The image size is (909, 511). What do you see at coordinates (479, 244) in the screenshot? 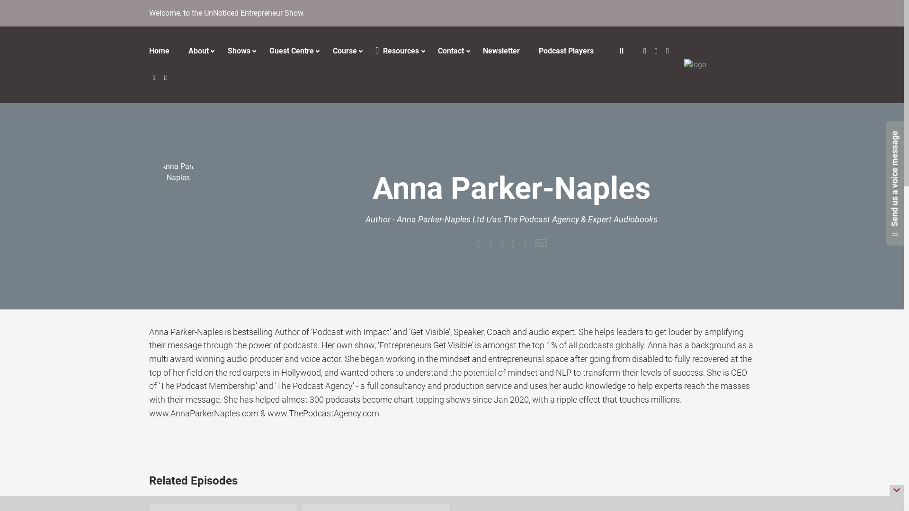
I see `Website` at bounding box center [479, 244].